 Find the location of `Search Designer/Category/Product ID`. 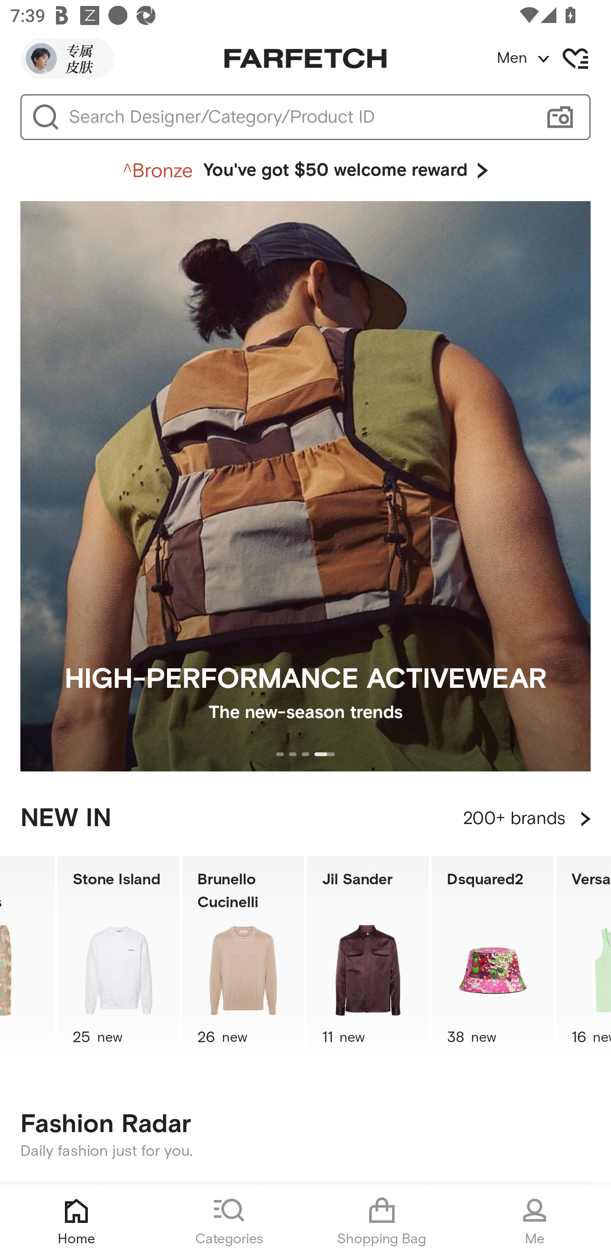

Search Designer/Category/Product ID is located at coordinates (299, 117).